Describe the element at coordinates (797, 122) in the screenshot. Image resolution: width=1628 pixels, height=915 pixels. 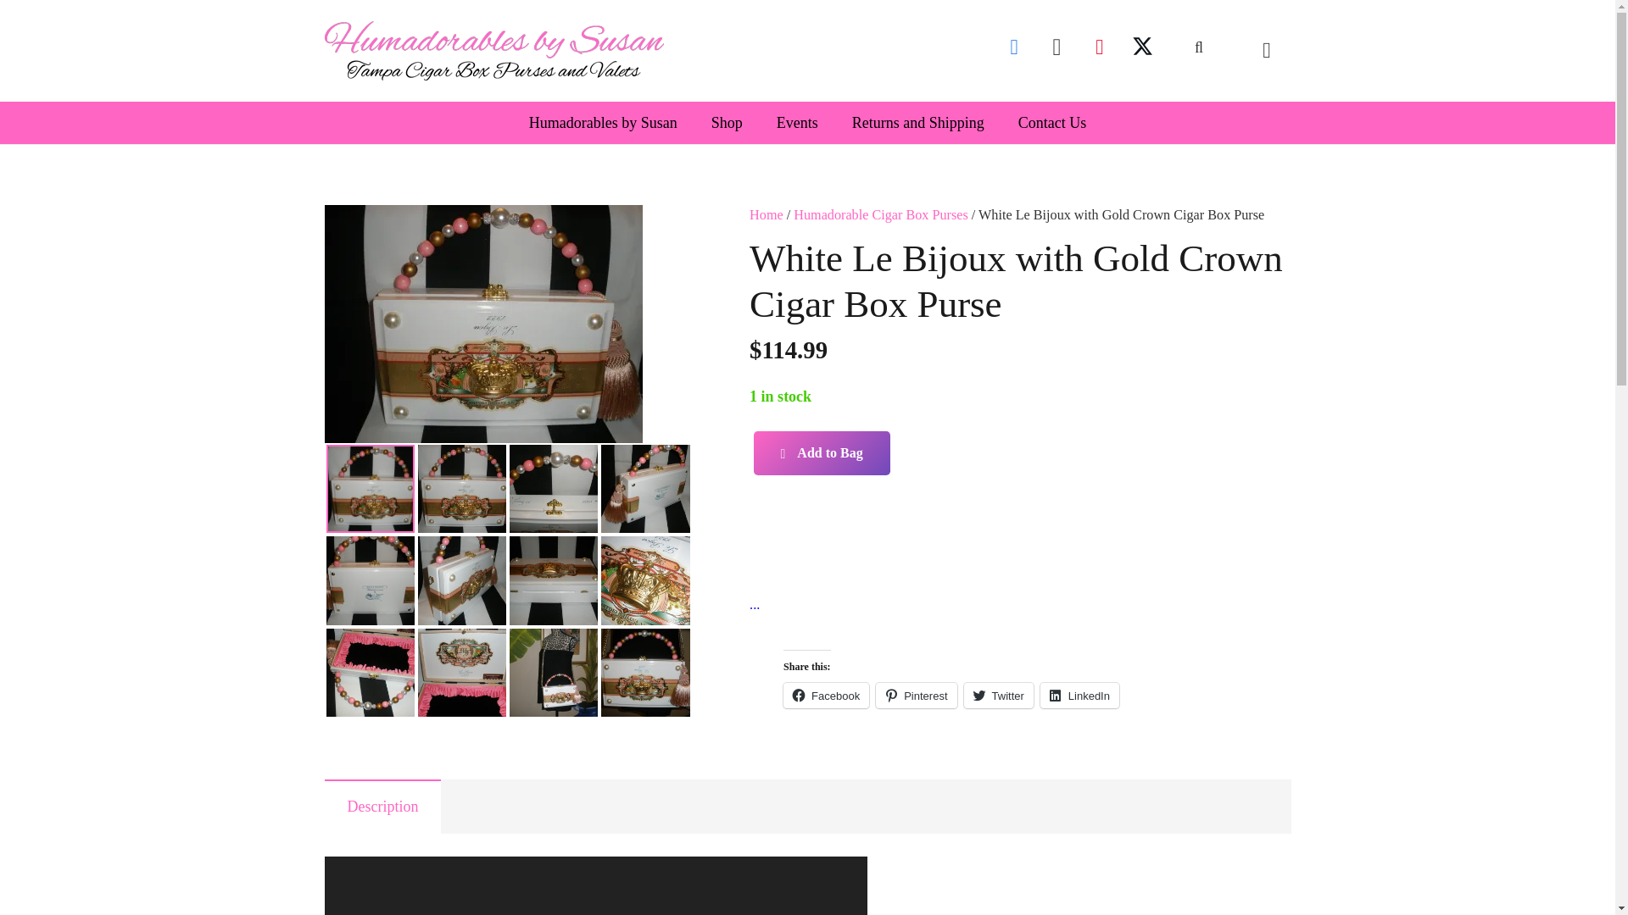
I see `Events` at that location.